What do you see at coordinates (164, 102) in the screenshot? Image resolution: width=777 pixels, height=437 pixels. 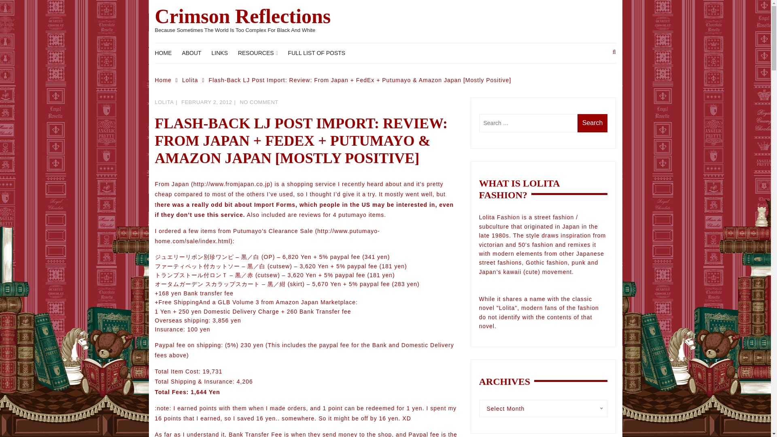 I see `LOLITA` at bounding box center [164, 102].